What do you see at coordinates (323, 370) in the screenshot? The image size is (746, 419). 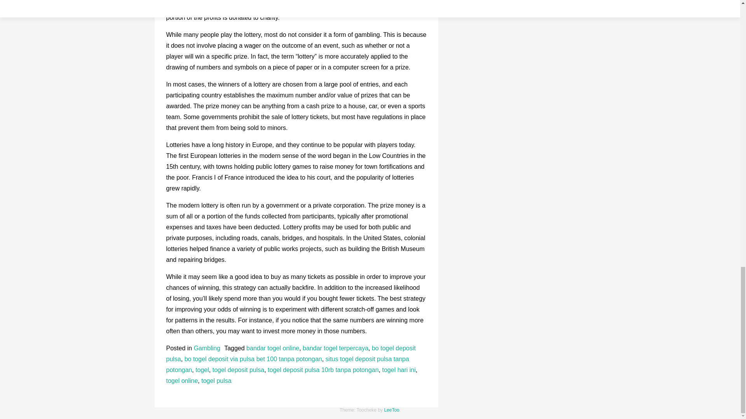 I see `togel deposit pulsa 10rb tanpa potongan` at bounding box center [323, 370].